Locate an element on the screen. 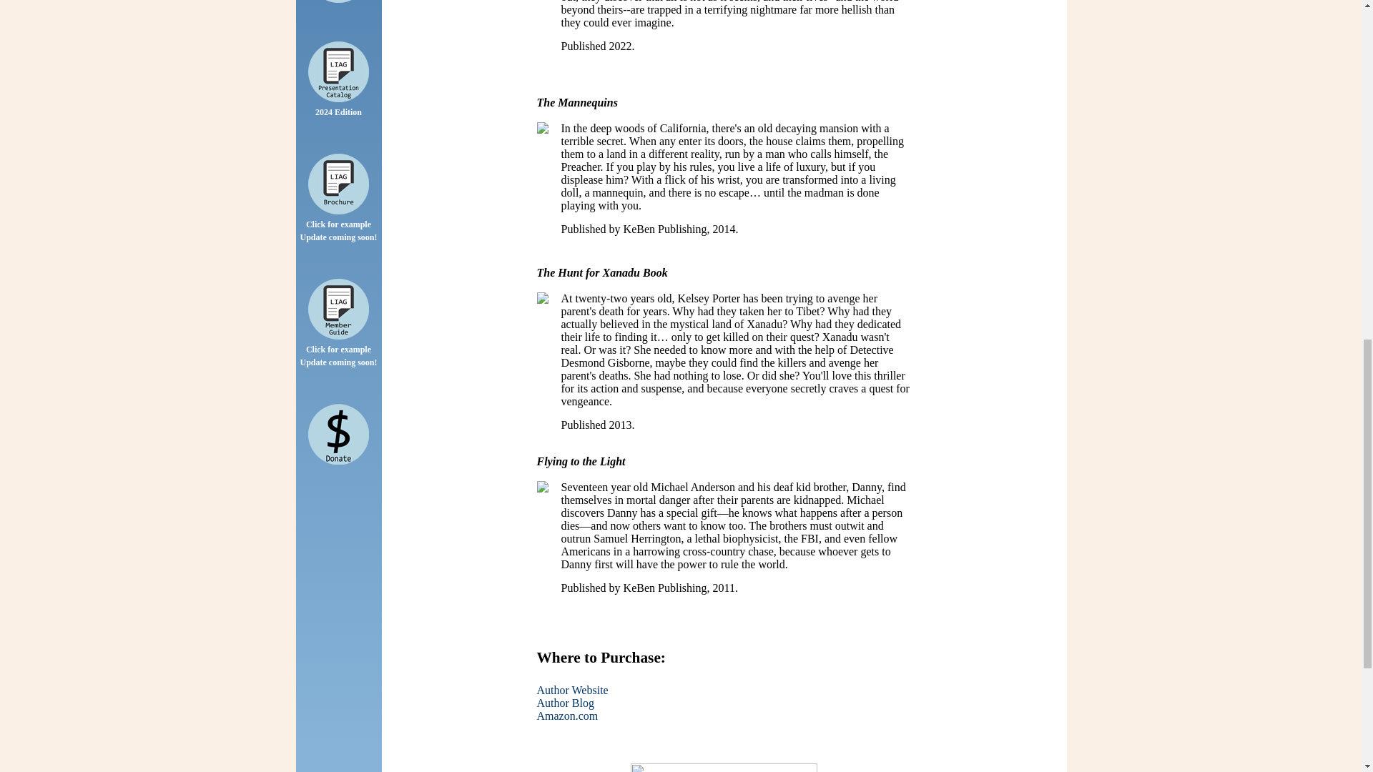 The width and height of the screenshot is (1373, 772). Donate to LIAG is located at coordinates (338, 434).